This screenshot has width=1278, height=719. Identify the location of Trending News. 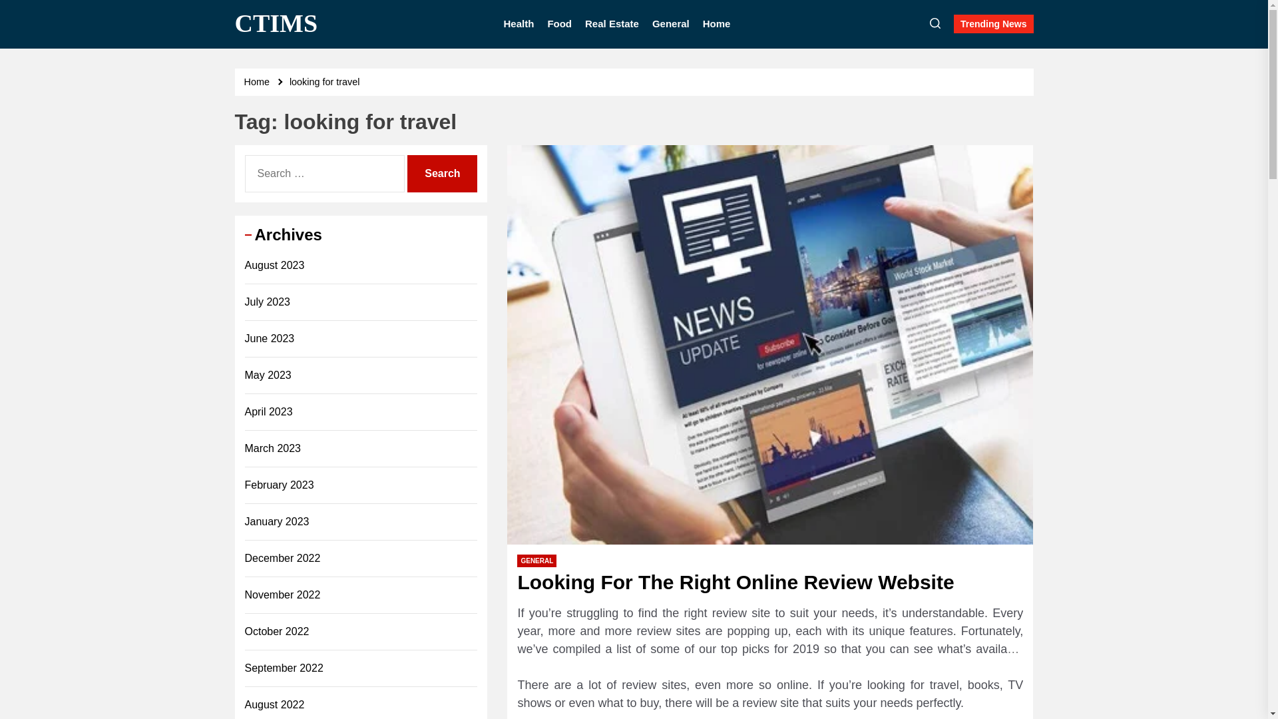
(993, 23).